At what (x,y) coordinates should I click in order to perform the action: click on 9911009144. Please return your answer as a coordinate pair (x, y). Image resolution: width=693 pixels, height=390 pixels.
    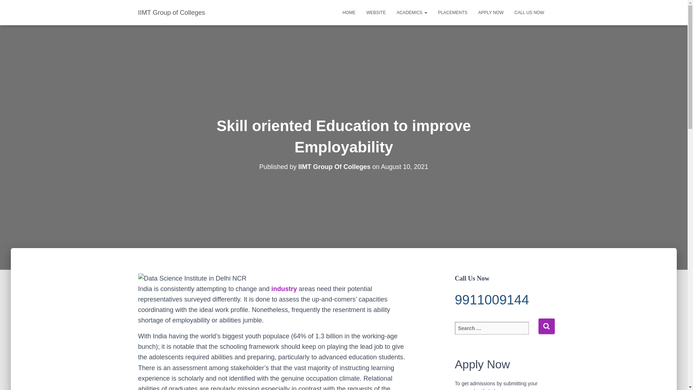
    Looking at the image, I should click on (502, 300).